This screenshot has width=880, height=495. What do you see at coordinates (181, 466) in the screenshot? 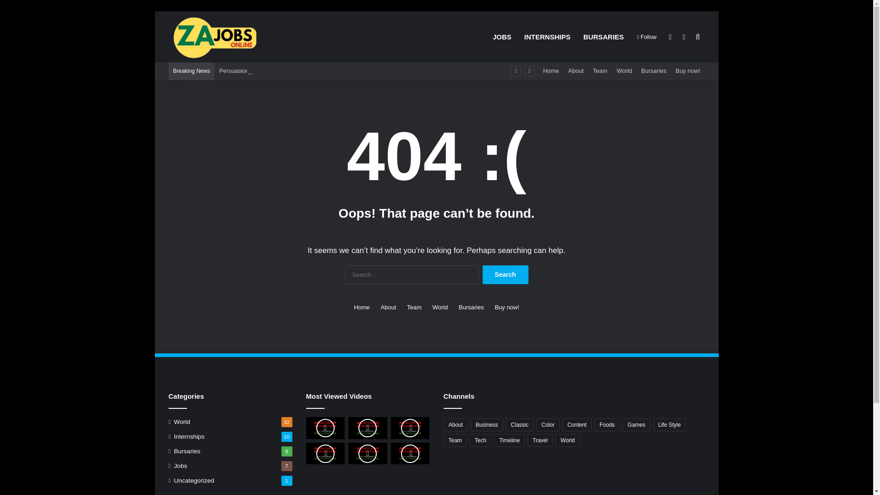
I see `Jobs` at bounding box center [181, 466].